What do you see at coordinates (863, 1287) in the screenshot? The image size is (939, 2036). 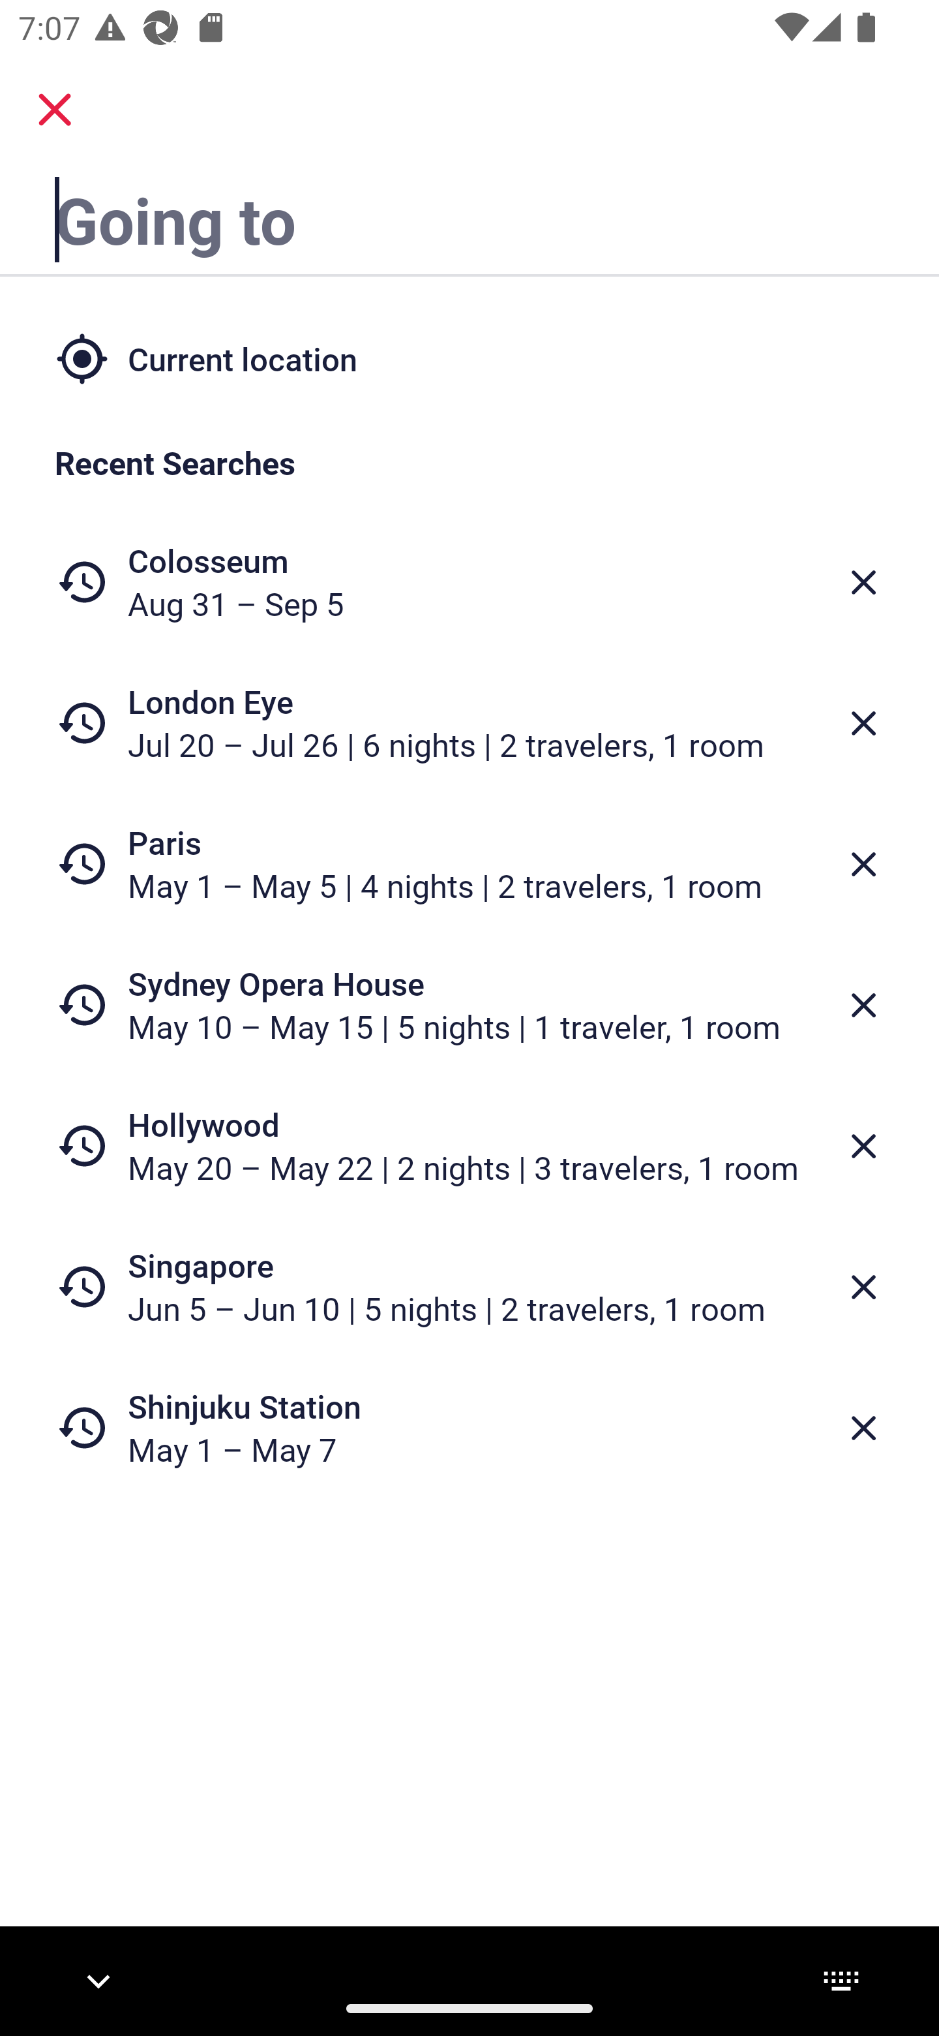 I see `Delete from recent searches` at bounding box center [863, 1287].